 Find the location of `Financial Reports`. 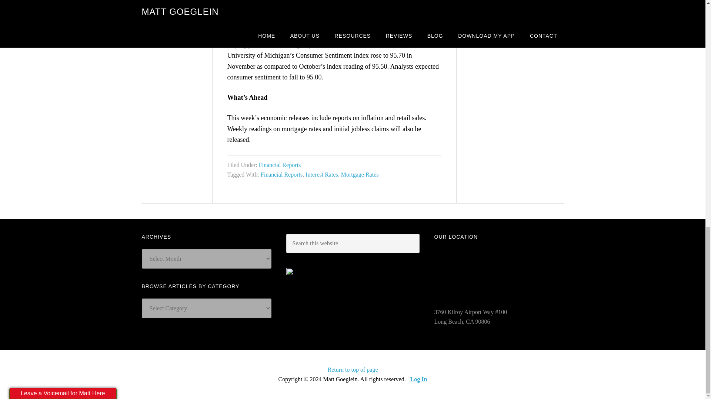

Financial Reports is located at coordinates (281, 174).